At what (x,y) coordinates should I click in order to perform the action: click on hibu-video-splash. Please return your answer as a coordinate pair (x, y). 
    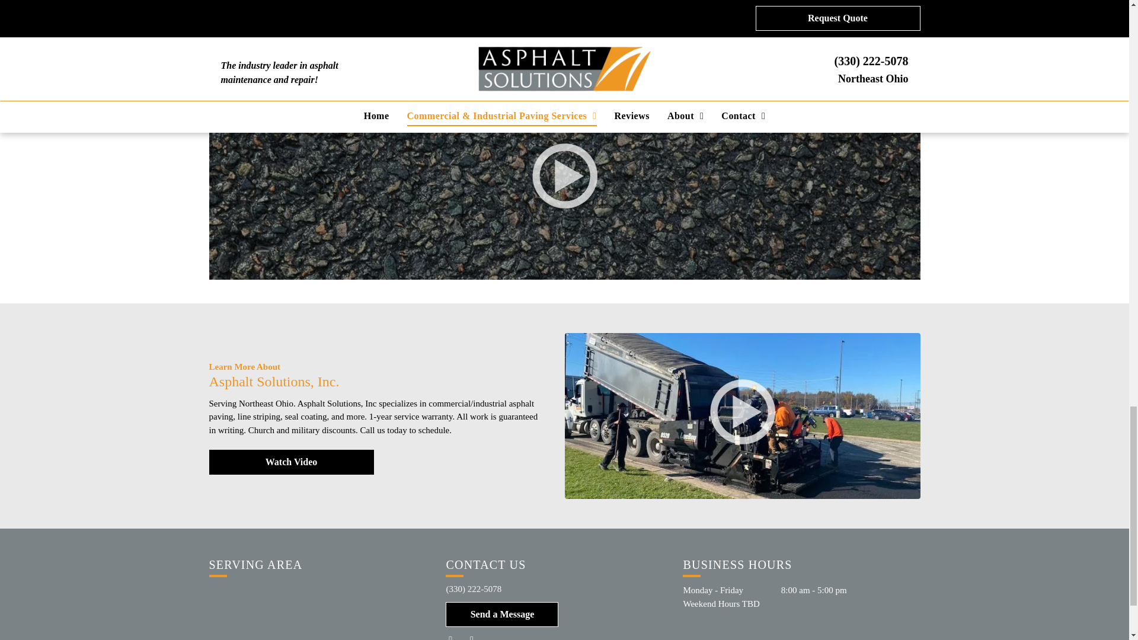
    Looking at the image, I should click on (742, 411).